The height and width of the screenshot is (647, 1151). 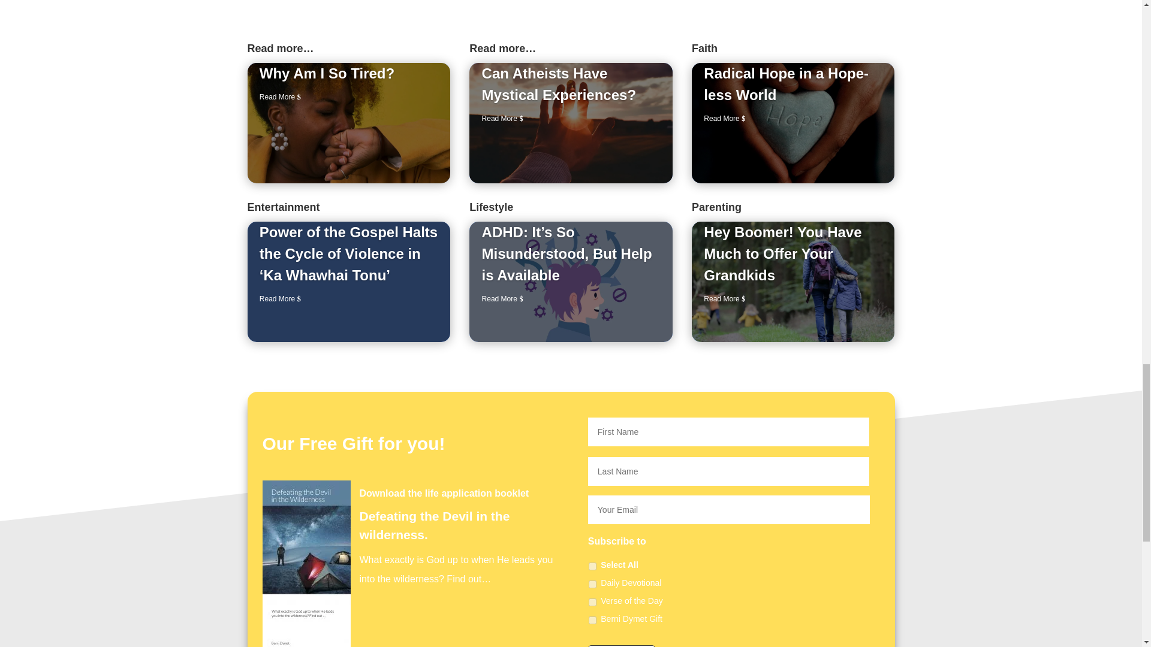 What do you see at coordinates (592, 621) in the screenshot?
I see `Berni Dymet Gift` at bounding box center [592, 621].